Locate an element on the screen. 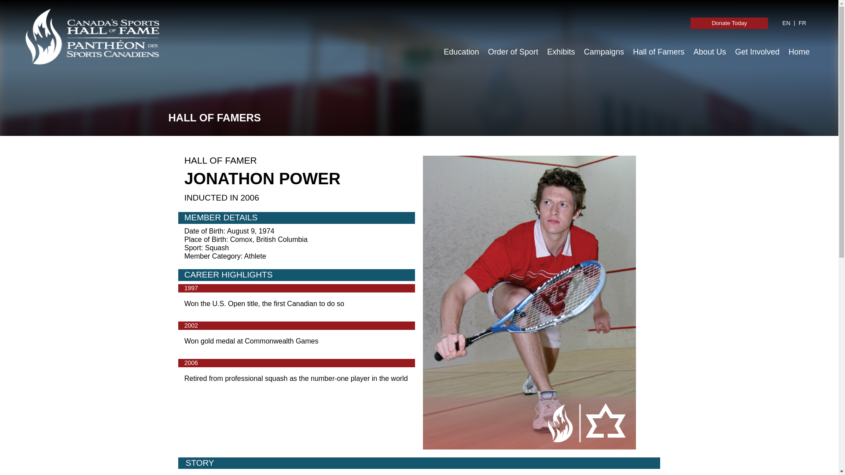  Campaigns is located at coordinates (604, 52).